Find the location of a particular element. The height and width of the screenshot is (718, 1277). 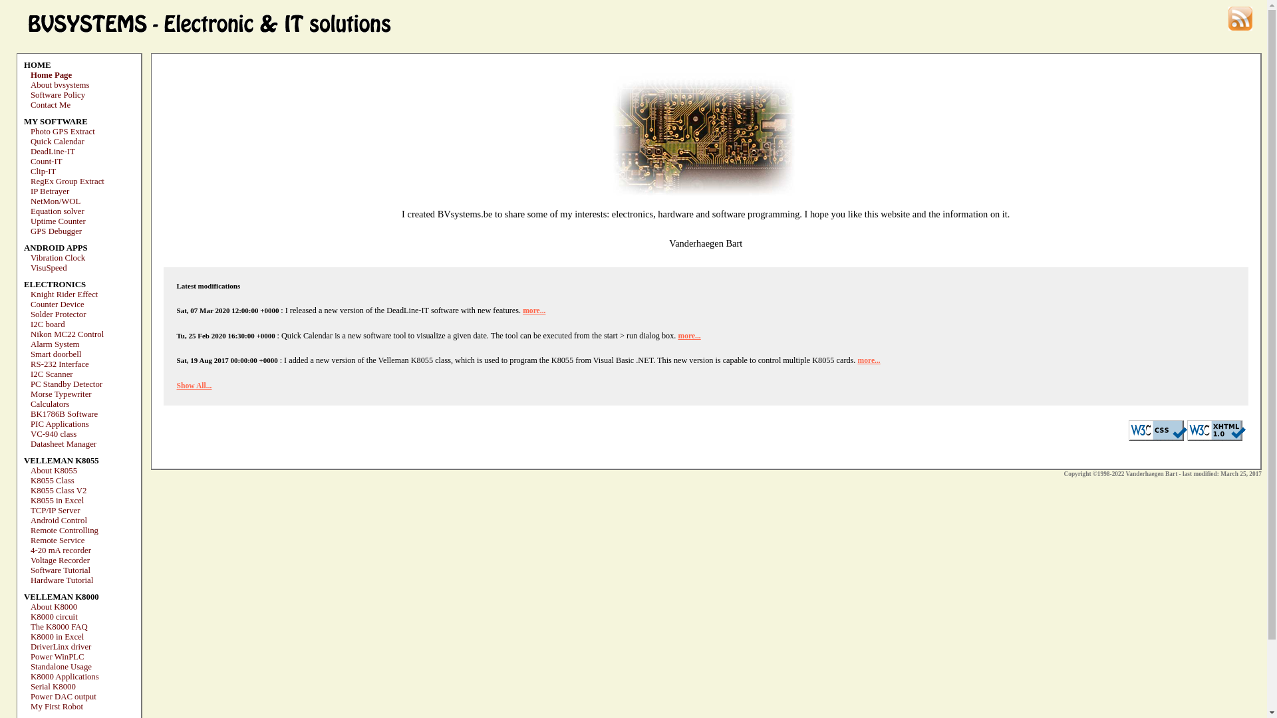

VisuSpeed is located at coordinates (49, 268).